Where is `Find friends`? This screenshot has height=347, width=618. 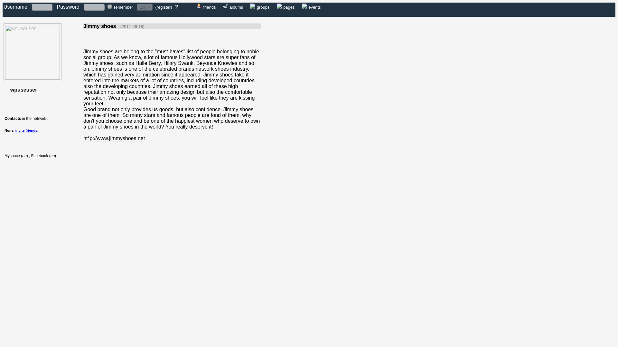 Find friends is located at coordinates (199, 7).